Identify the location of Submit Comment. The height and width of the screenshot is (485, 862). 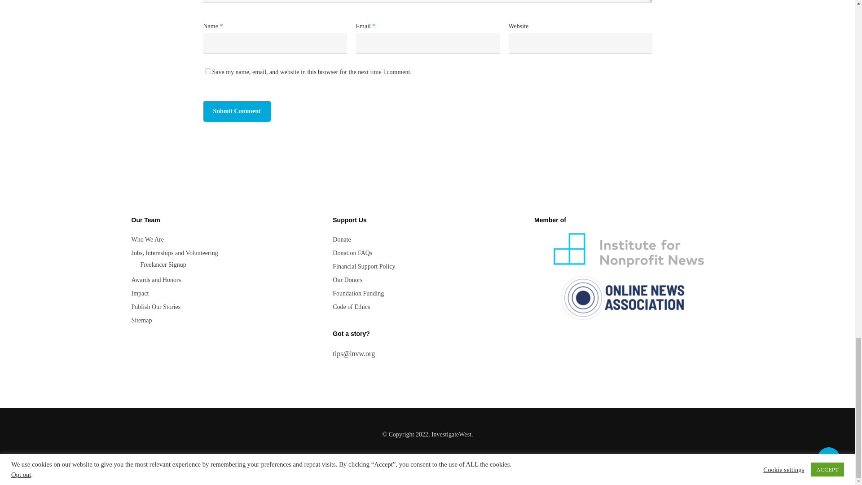
(236, 111).